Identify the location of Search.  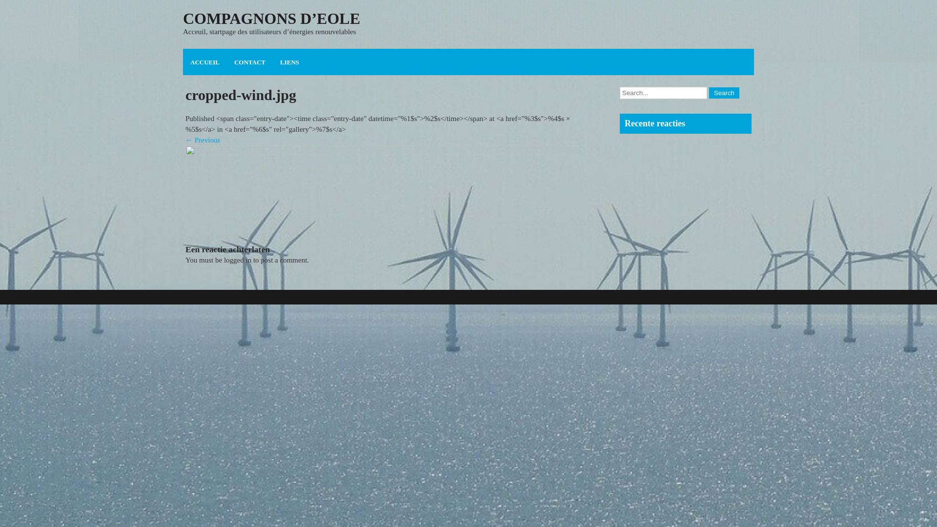
(724, 93).